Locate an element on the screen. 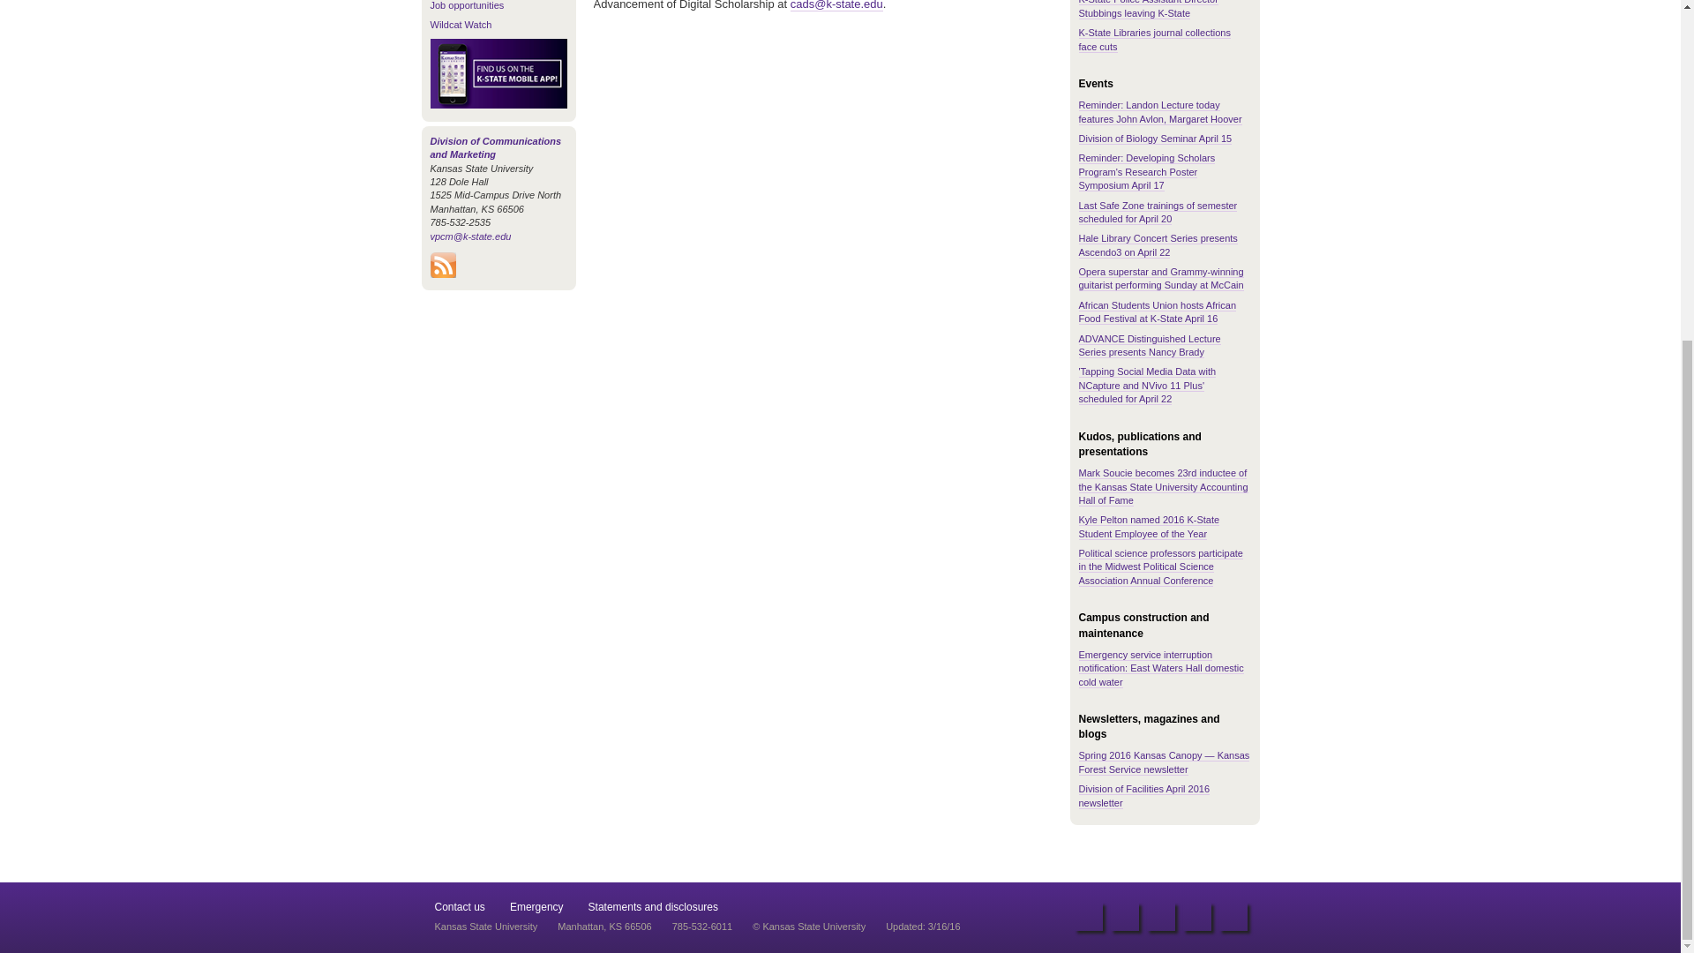 This screenshot has height=953, width=1694. Wildcat Watch is located at coordinates (461, 24).